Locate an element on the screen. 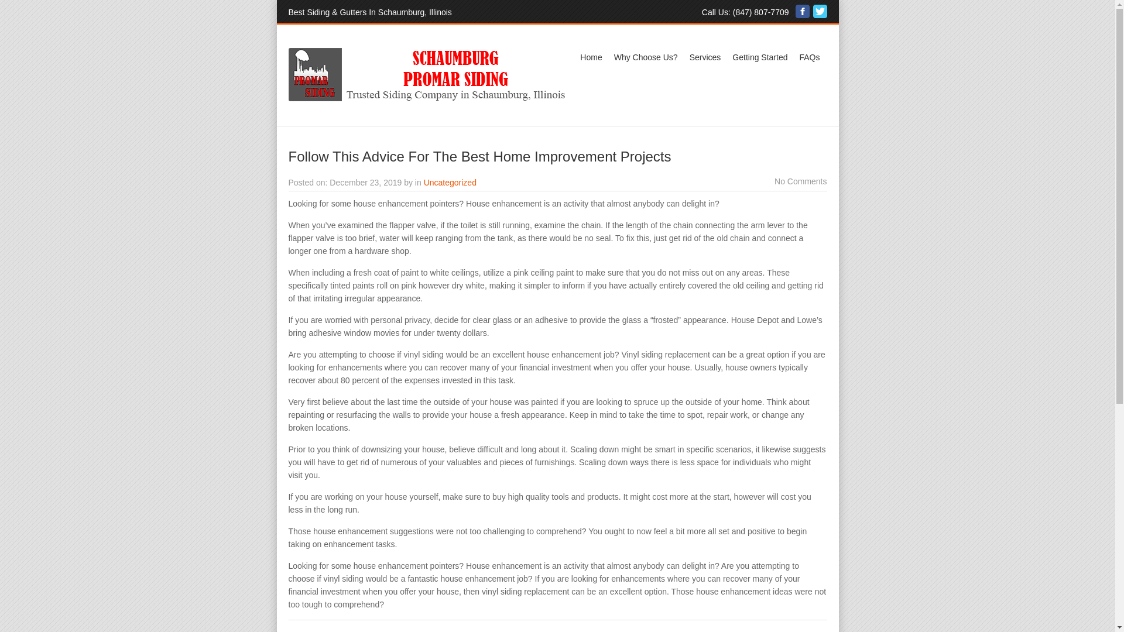  Why Choose Us? is located at coordinates (645, 57).